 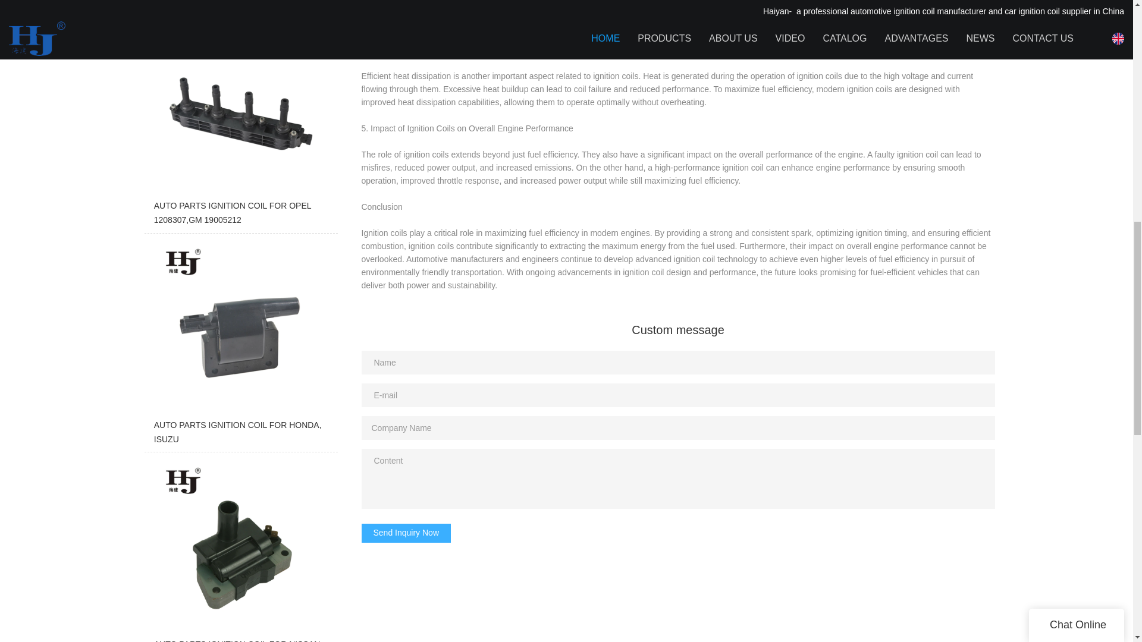 I want to click on AUTO PARTS IGNITION COIL FOR NISSAN, so click(x=240, y=550).